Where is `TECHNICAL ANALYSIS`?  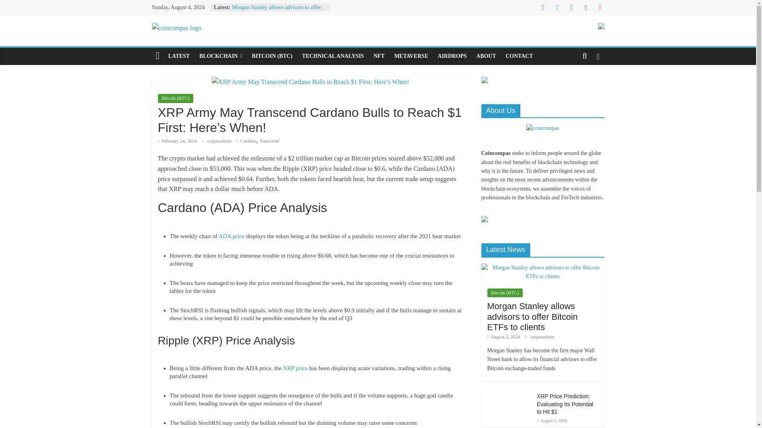 TECHNICAL ANALYSIS is located at coordinates (333, 56).